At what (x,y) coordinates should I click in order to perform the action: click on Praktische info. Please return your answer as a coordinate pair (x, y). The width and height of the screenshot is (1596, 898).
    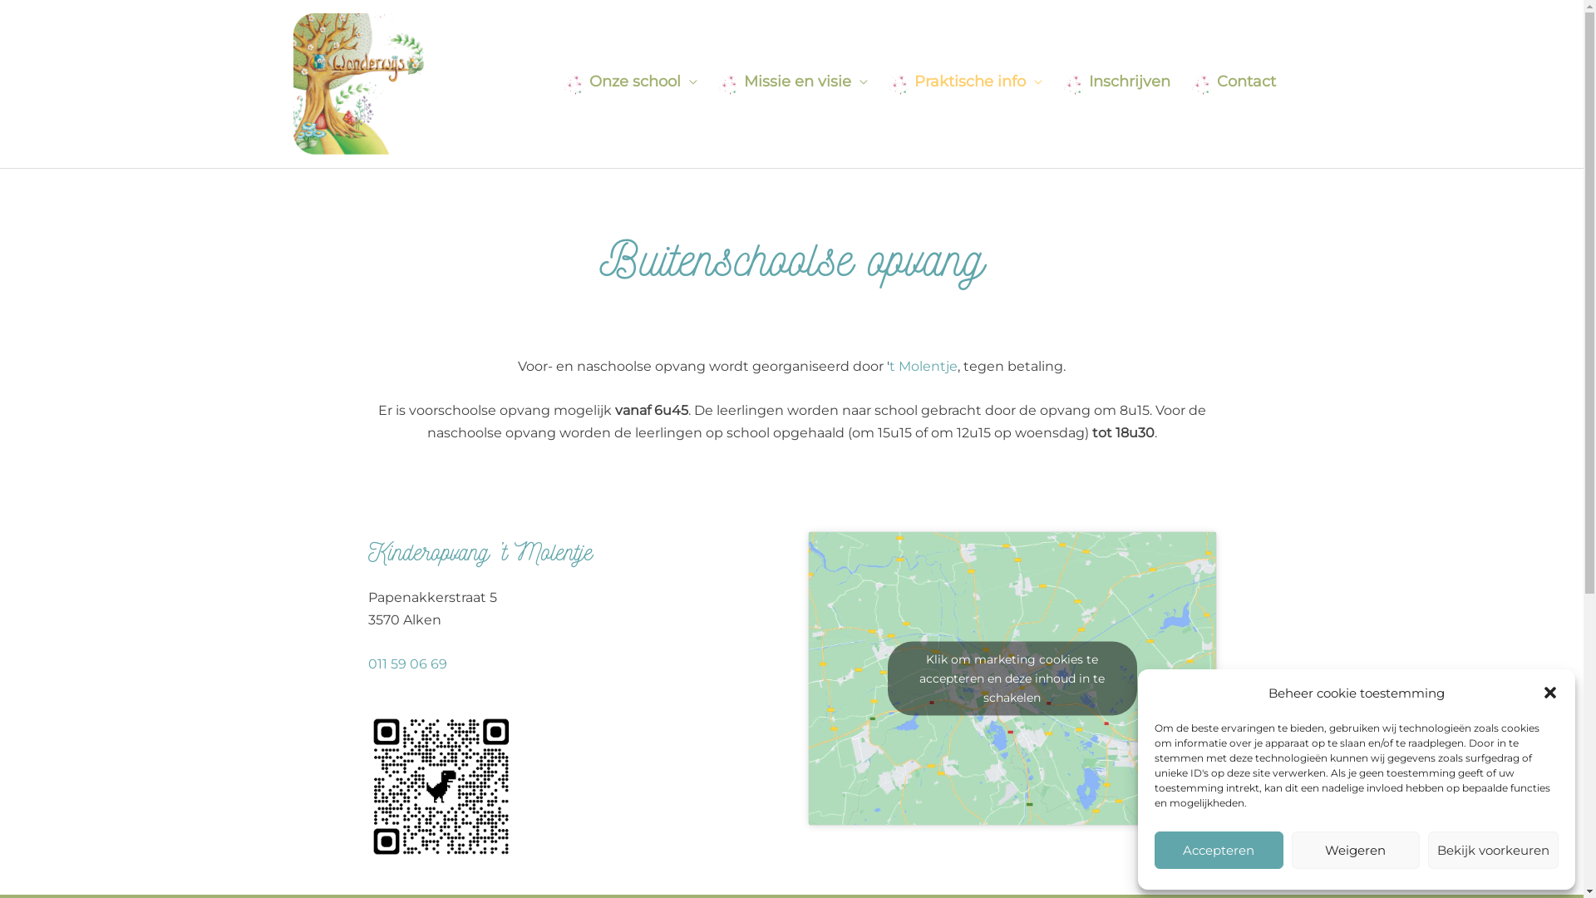
    Looking at the image, I should click on (978, 81).